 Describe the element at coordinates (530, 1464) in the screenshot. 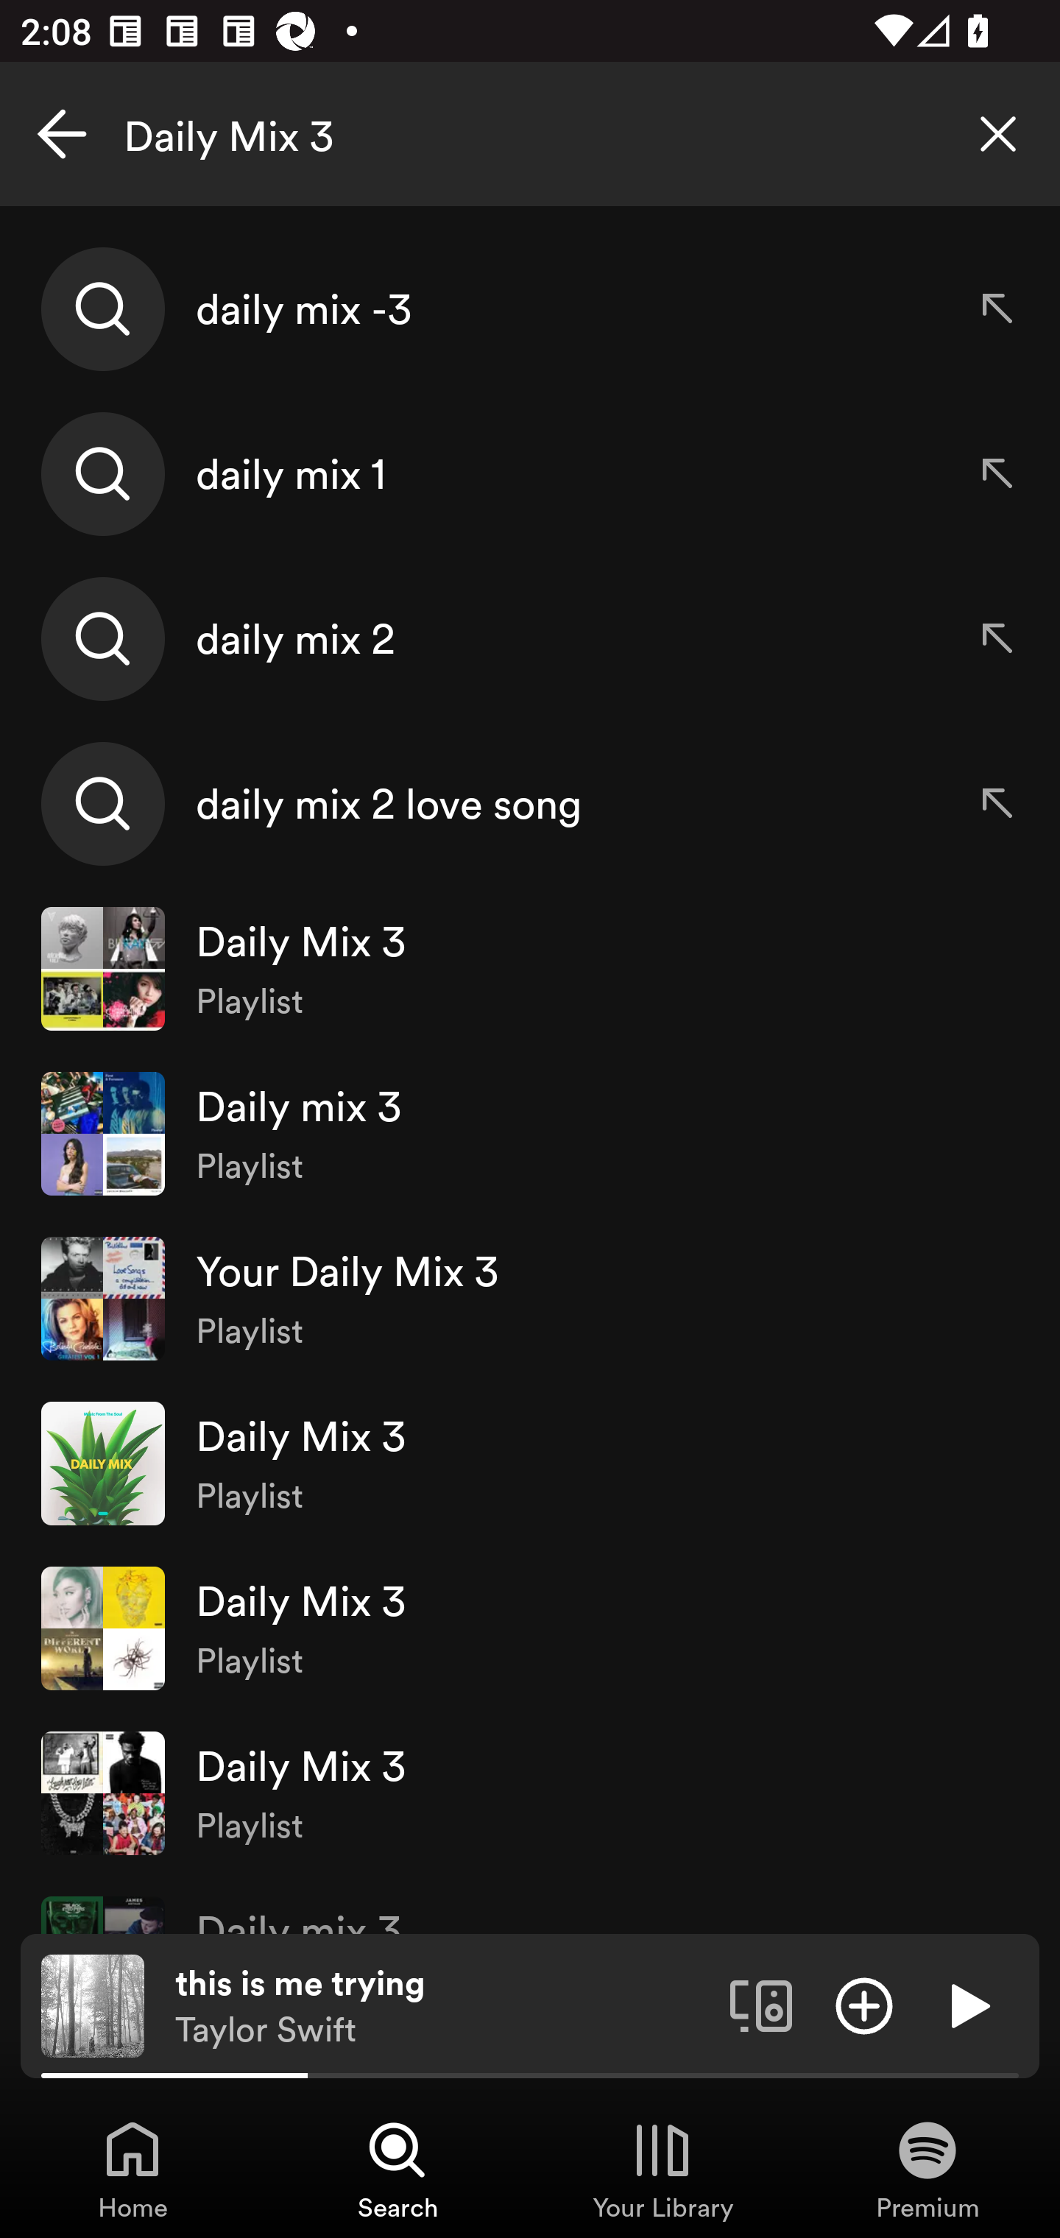

I see `Daily Mix 3 Playlist` at that location.